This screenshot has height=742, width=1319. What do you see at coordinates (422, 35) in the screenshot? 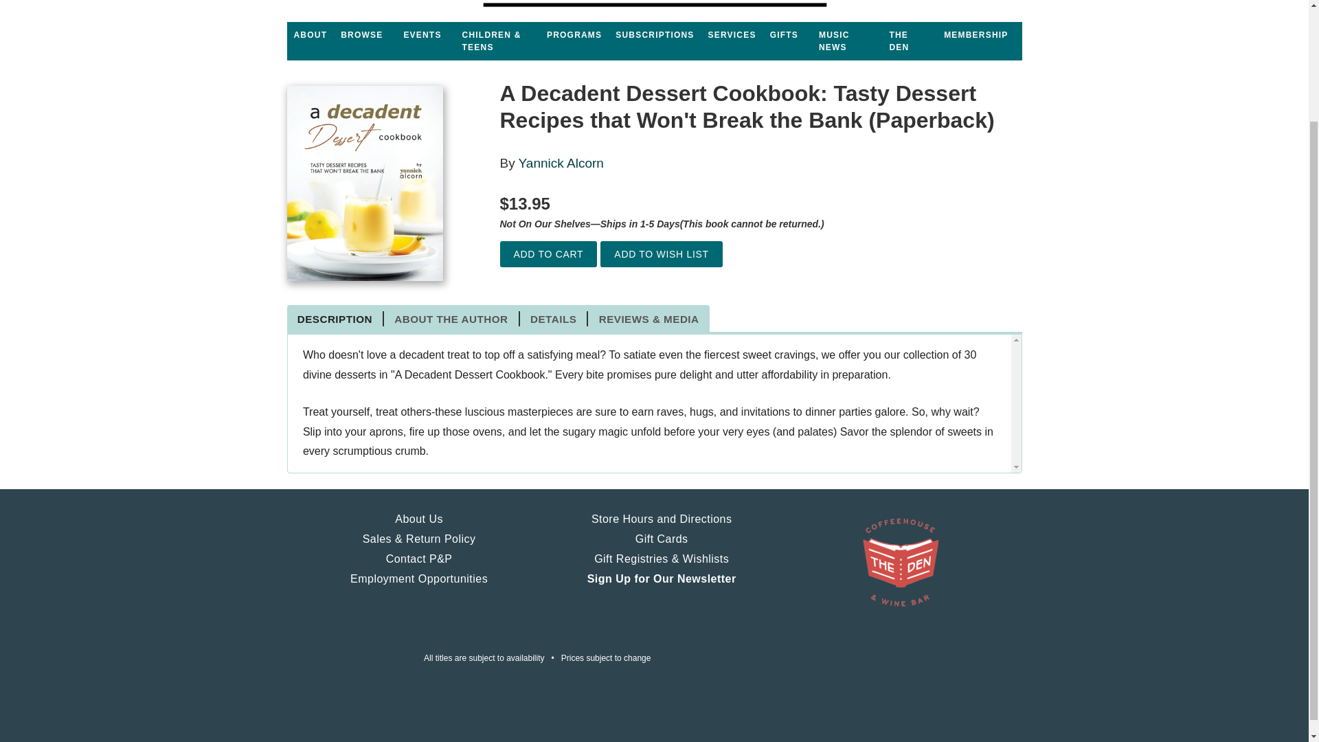
I see `EVENTS` at bounding box center [422, 35].